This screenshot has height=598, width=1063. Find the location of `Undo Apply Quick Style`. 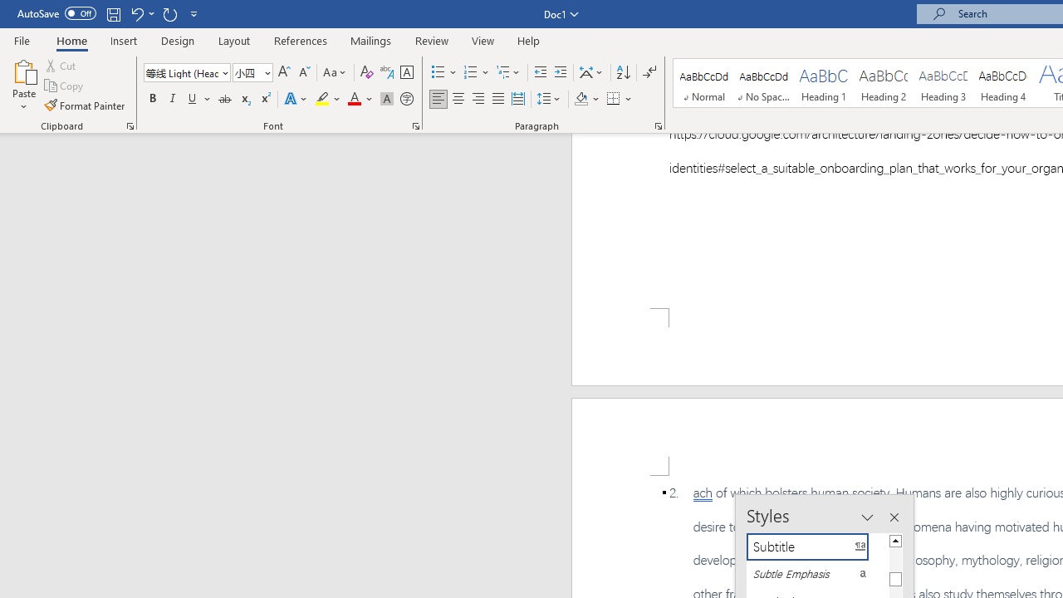

Undo Apply Quick Style is located at coordinates (136, 13).